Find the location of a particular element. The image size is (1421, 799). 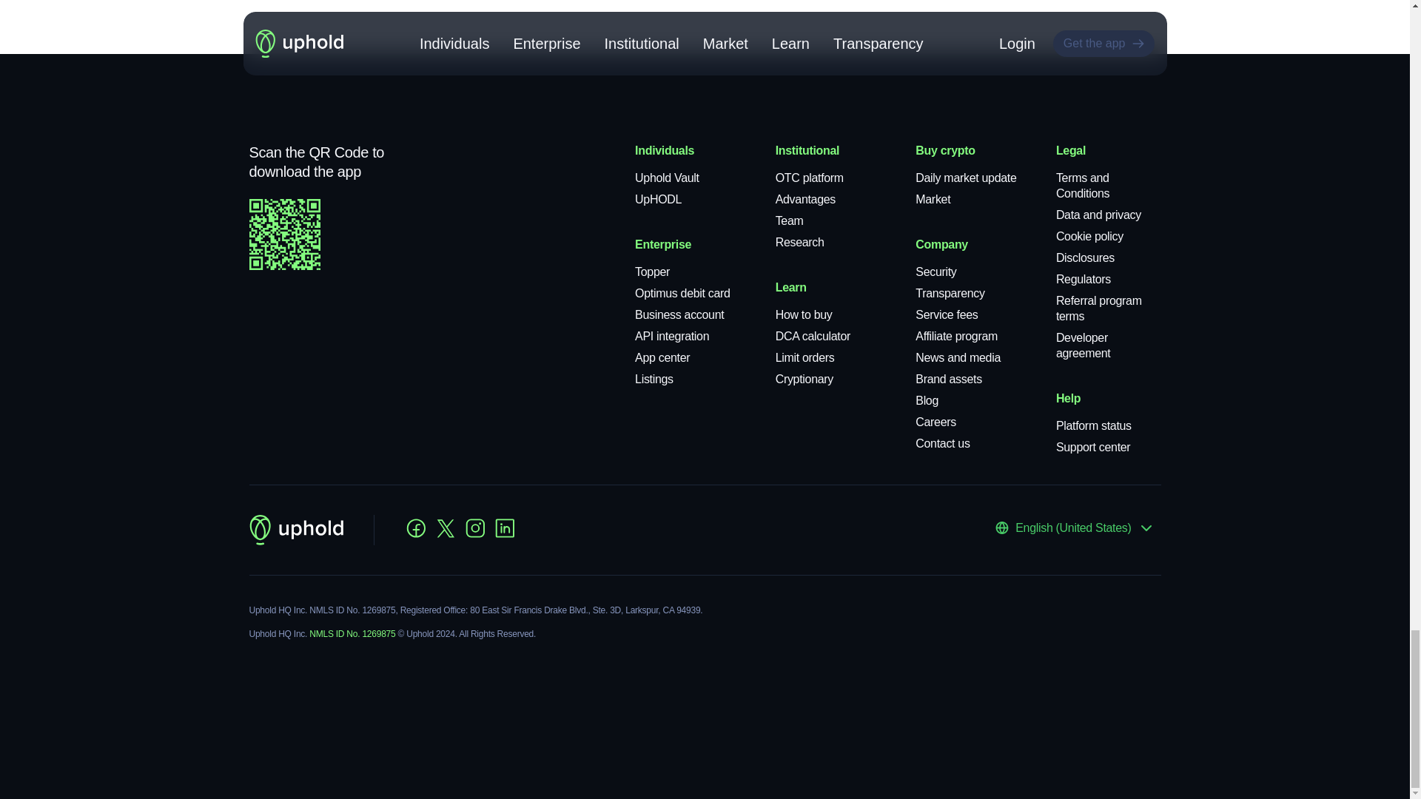

Team is located at coordinates (790, 220).